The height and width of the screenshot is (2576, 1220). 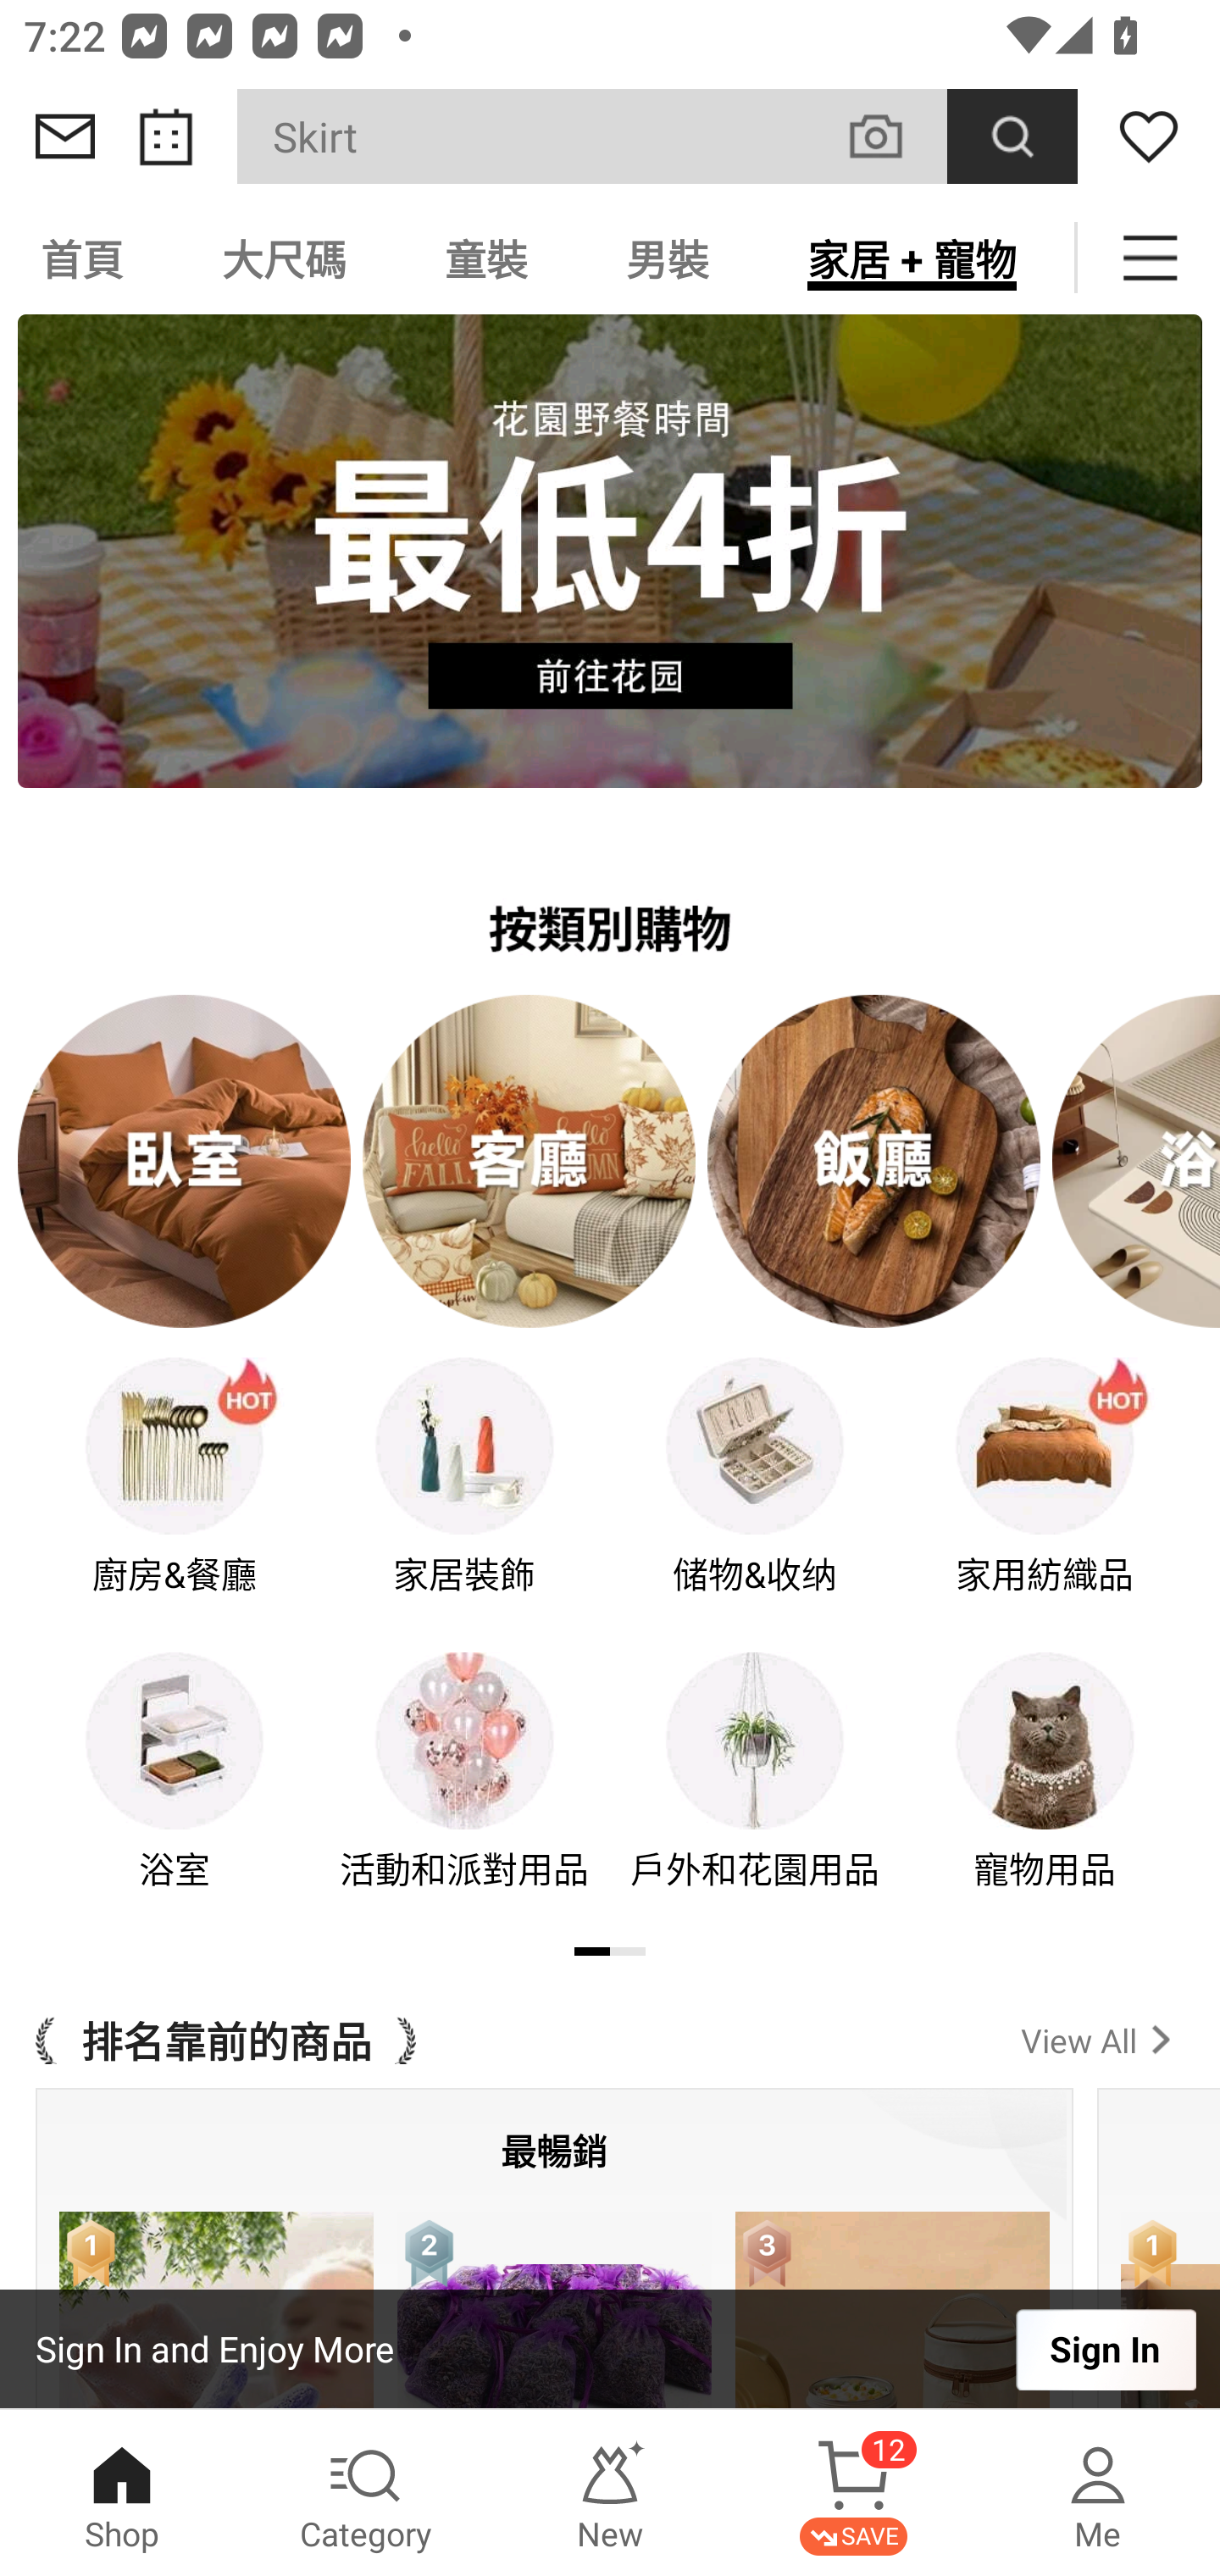 I want to click on 廚房&餐廳, so click(x=175, y=1499).